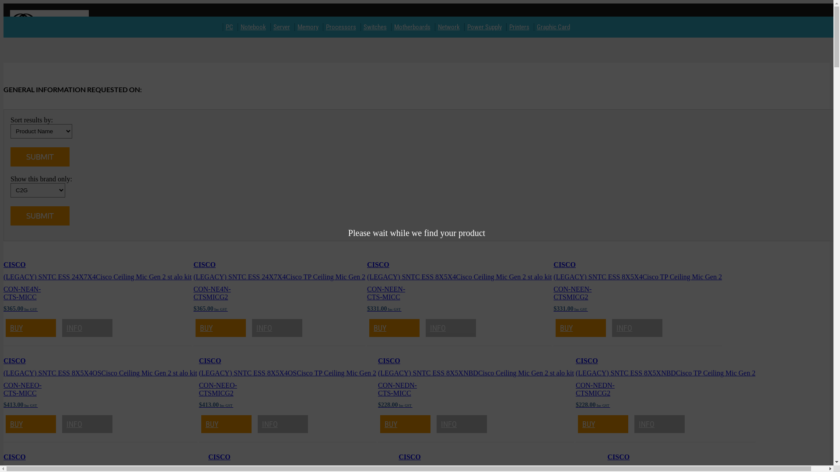 The height and width of the screenshot is (472, 840). What do you see at coordinates (218, 389) in the screenshot?
I see `CON-NEEO-
CTSMICG2` at bounding box center [218, 389].